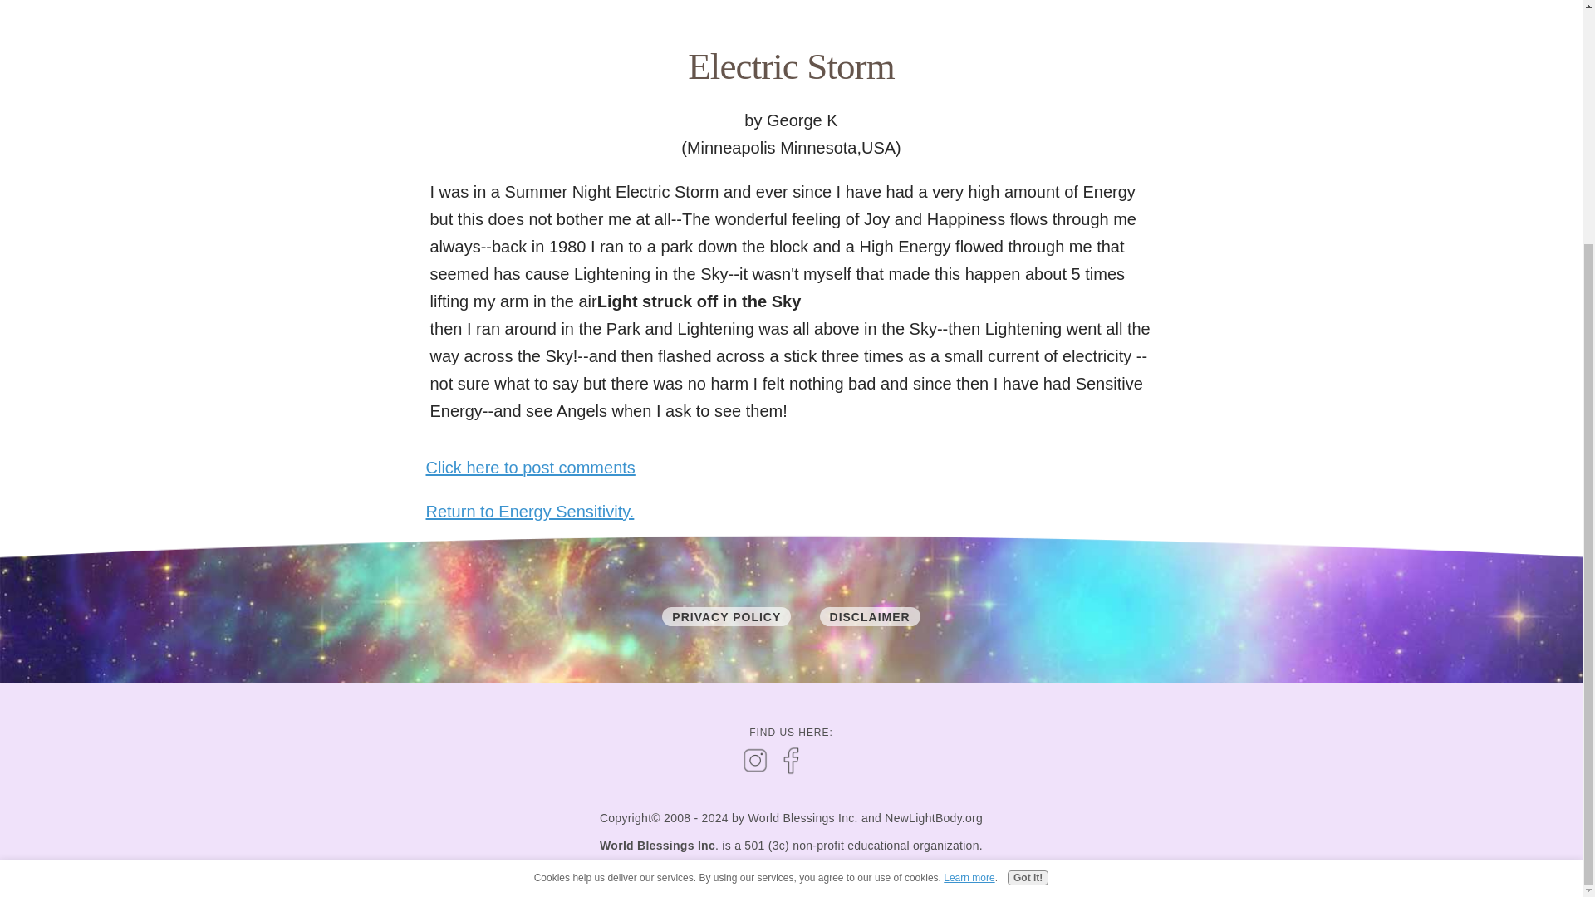  Describe the element at coordinates (1028, 553) in the screenshot. I see `Got it!` at that location.